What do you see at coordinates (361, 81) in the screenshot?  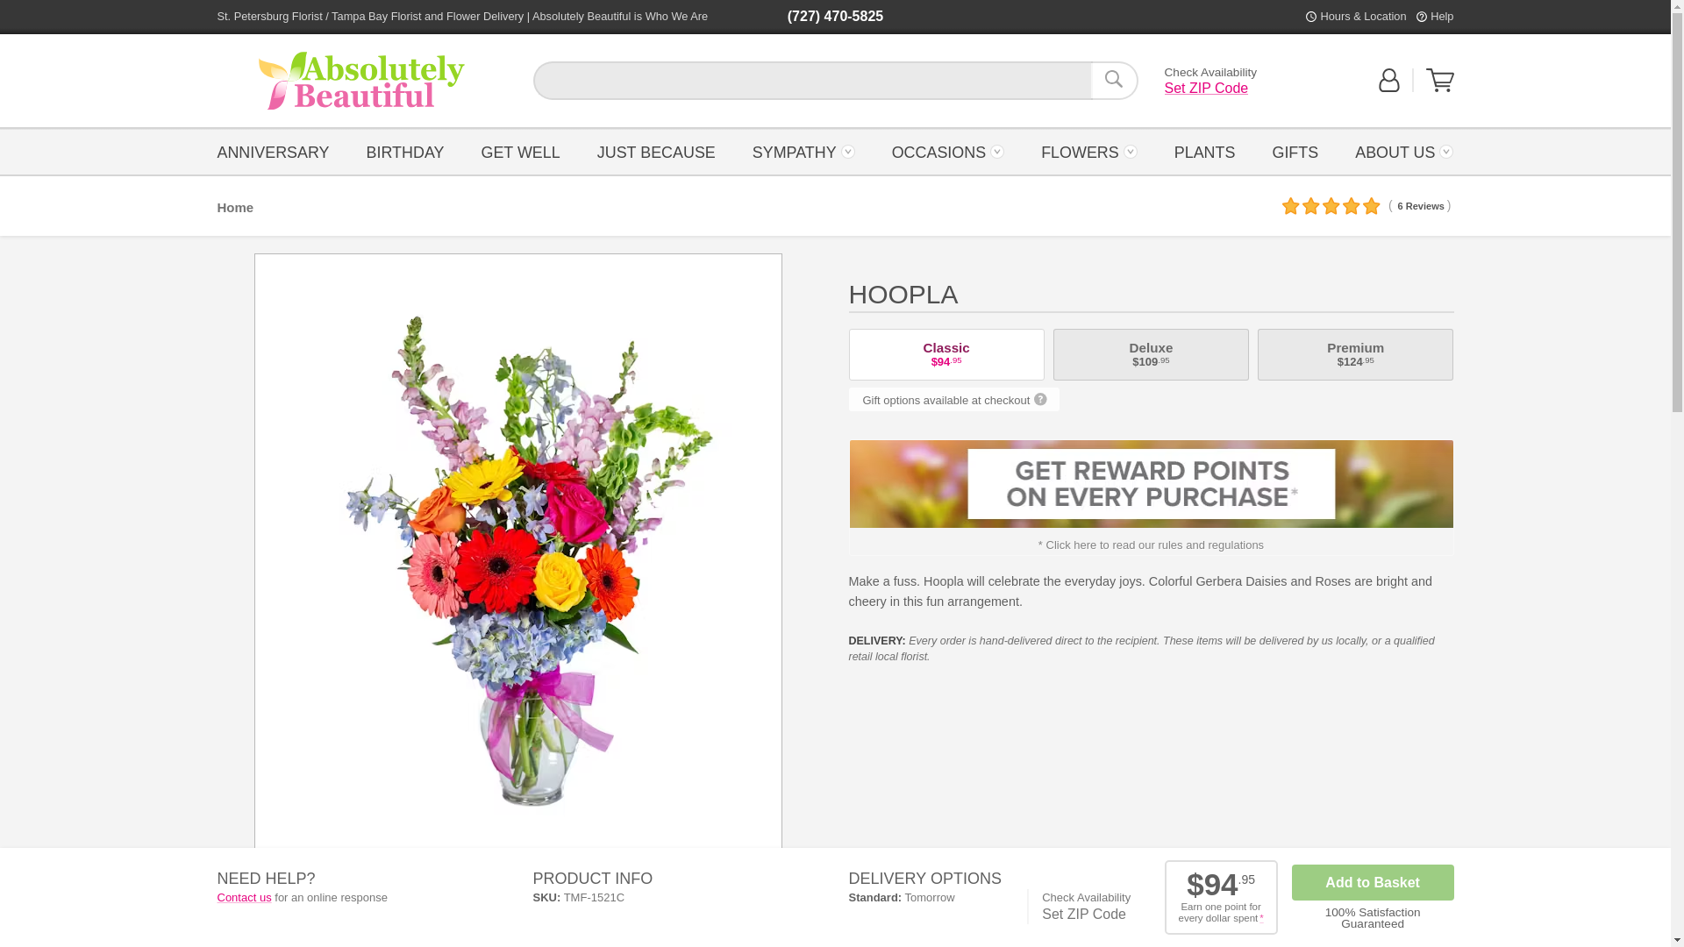 I see `Back to the Home Page` at bounding box center [361, 81].